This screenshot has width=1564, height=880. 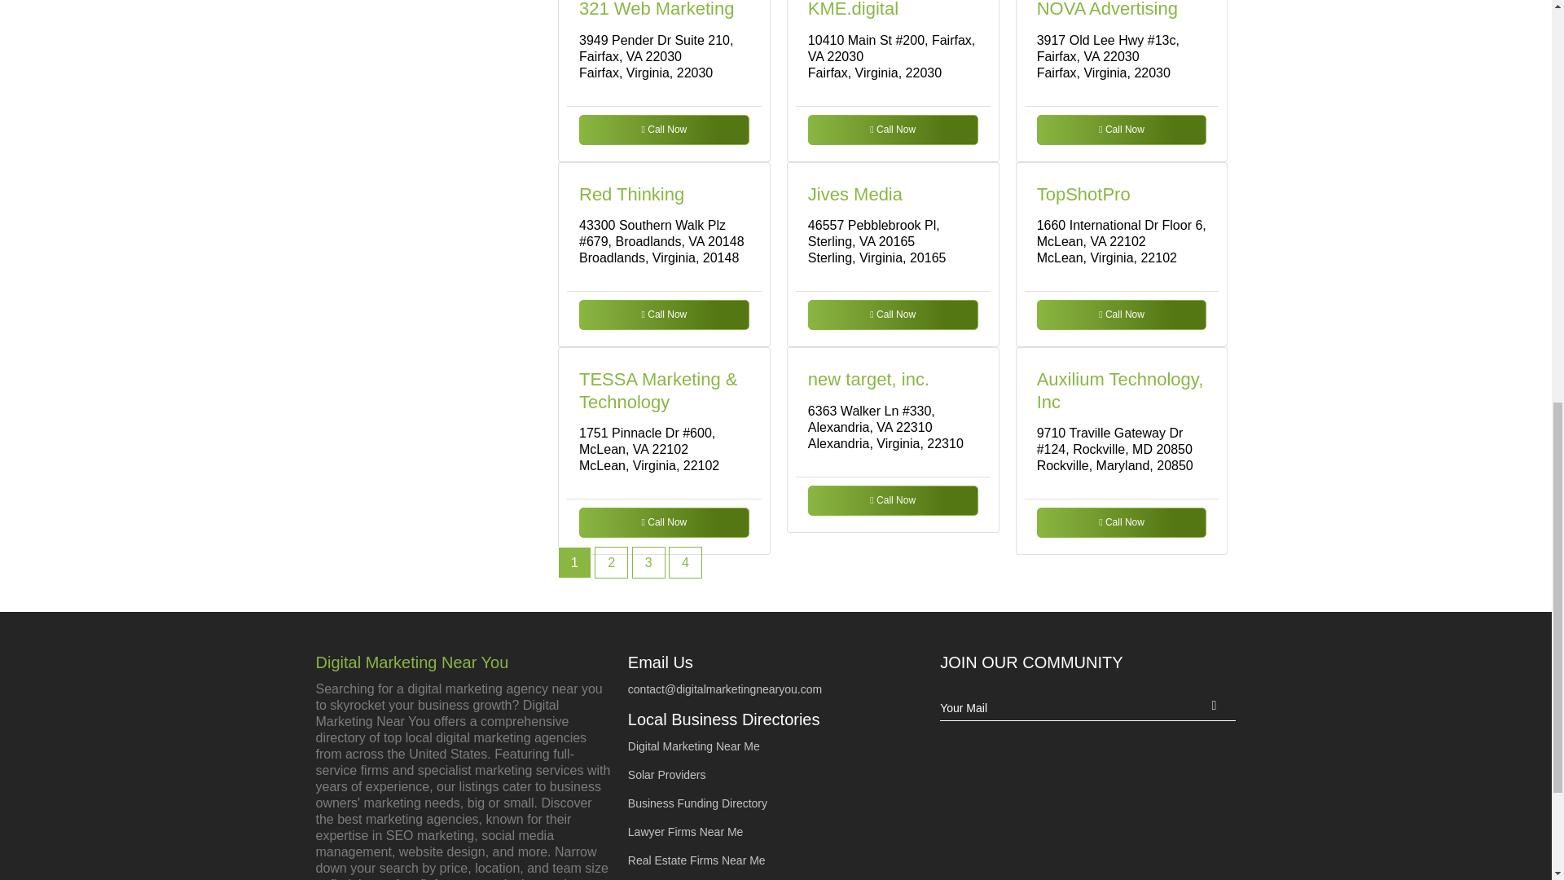 What do you see at coordinates (1120, 390) in the screenshot?
I see `Auxilium Technology, Inc` at bounding box center [1120, 390].